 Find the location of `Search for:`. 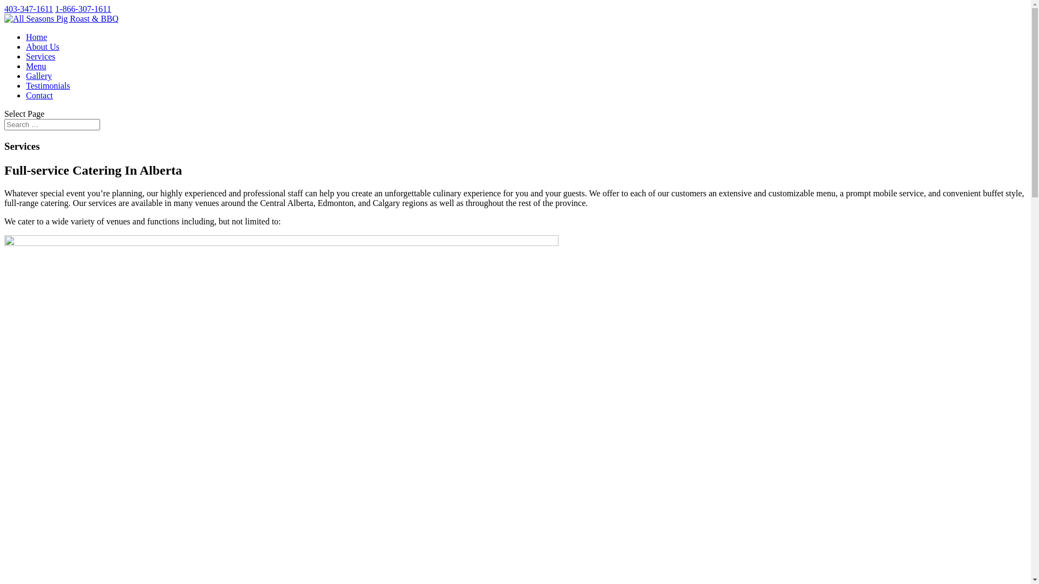

Search for: is located at coordinates (52, 124).